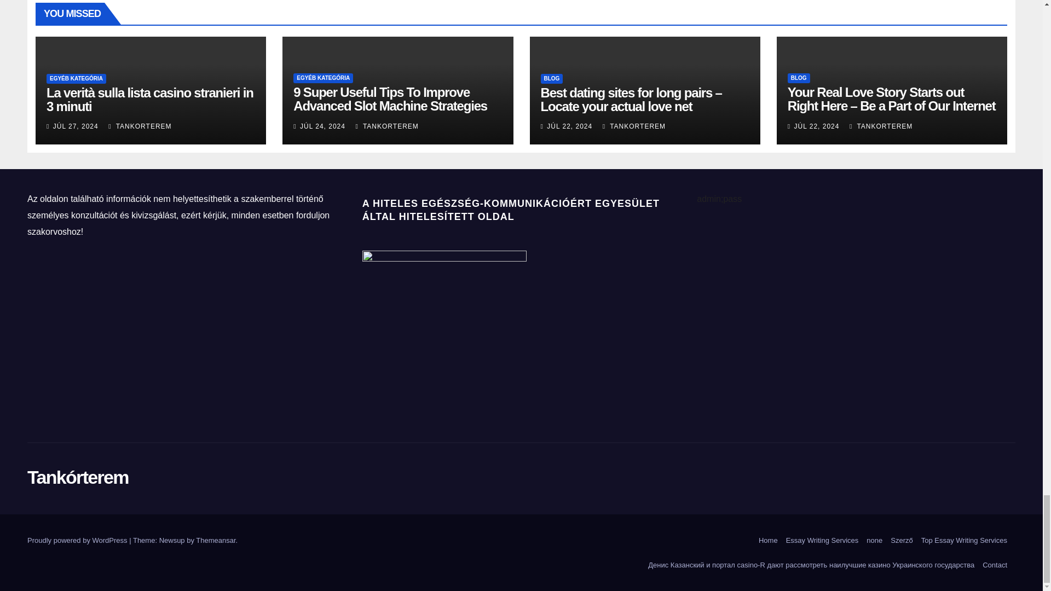 Image resolution: width=1051 pixels, height=591 pixels. What do you see at coordinates (768, 540) in the screenshot?
I see `Home` at bounding box center [768, 540].